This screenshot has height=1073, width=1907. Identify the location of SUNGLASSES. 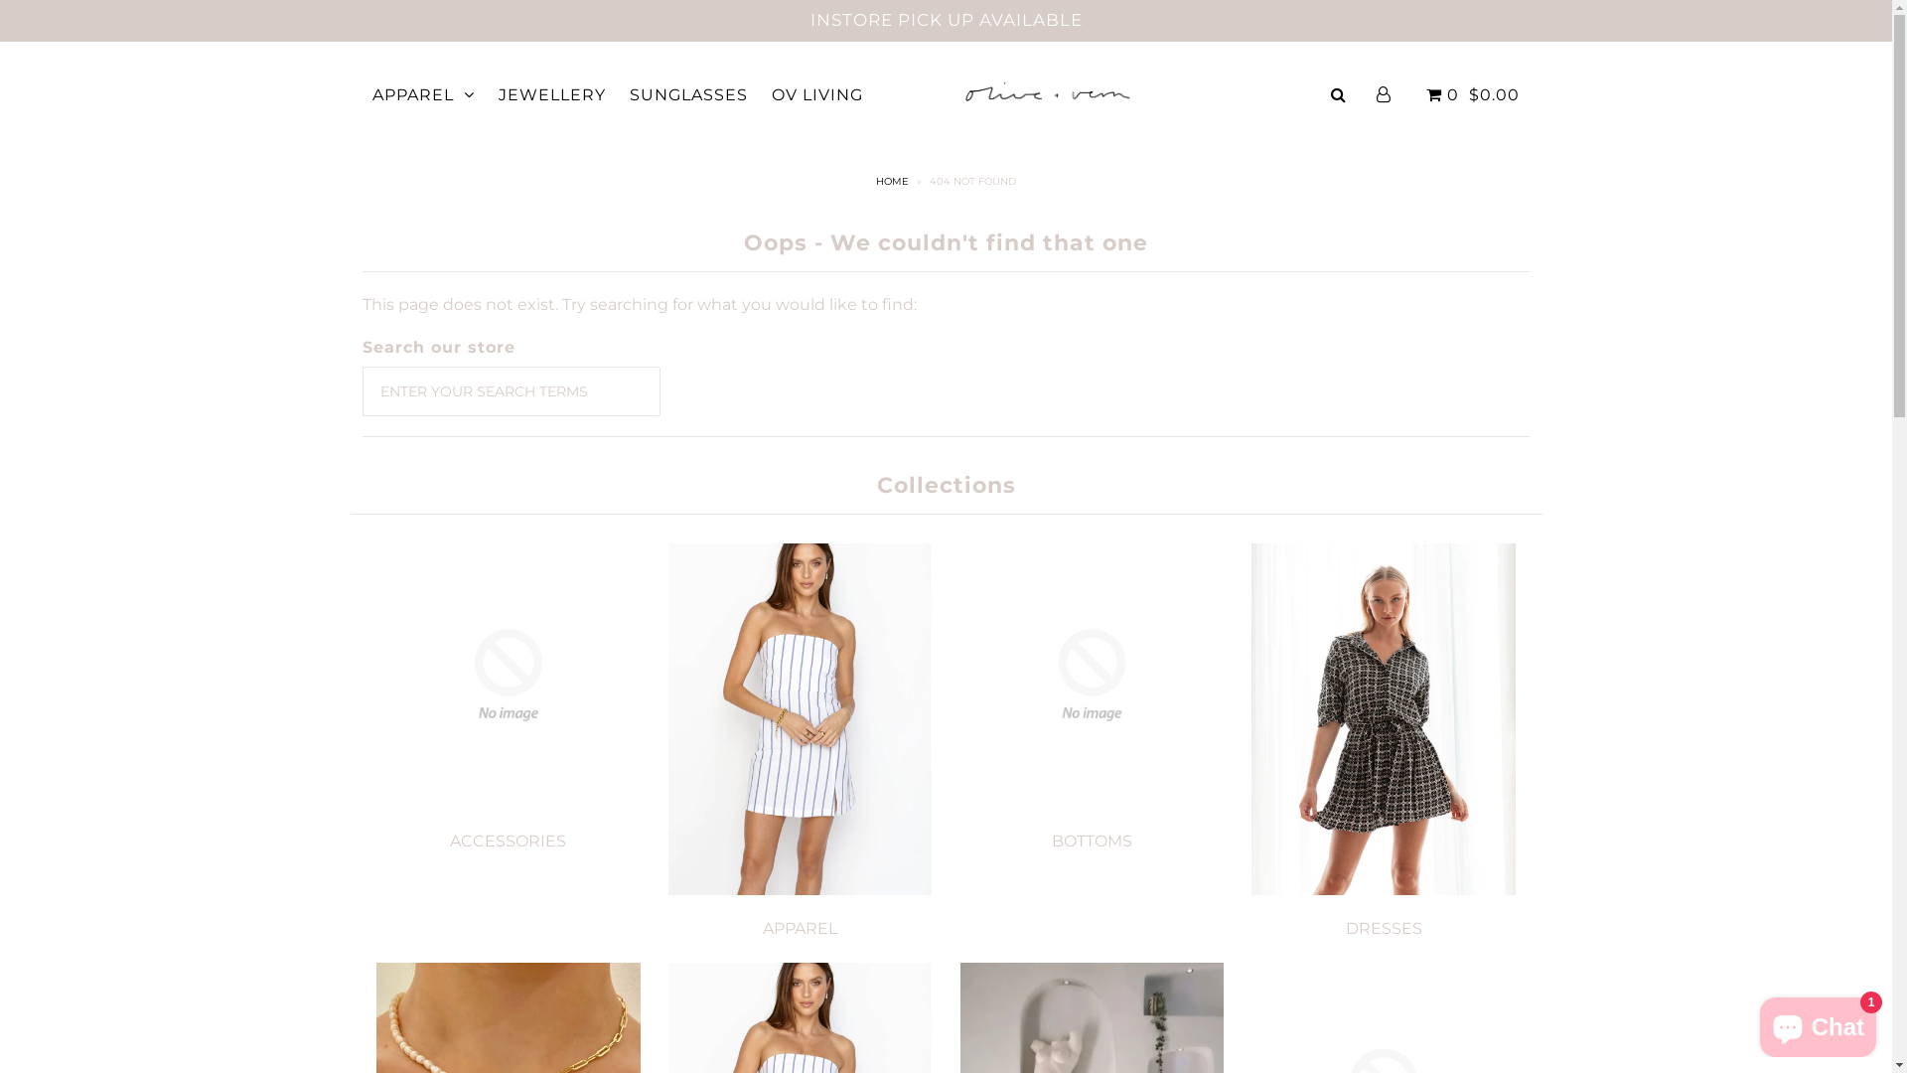
(689, 95).